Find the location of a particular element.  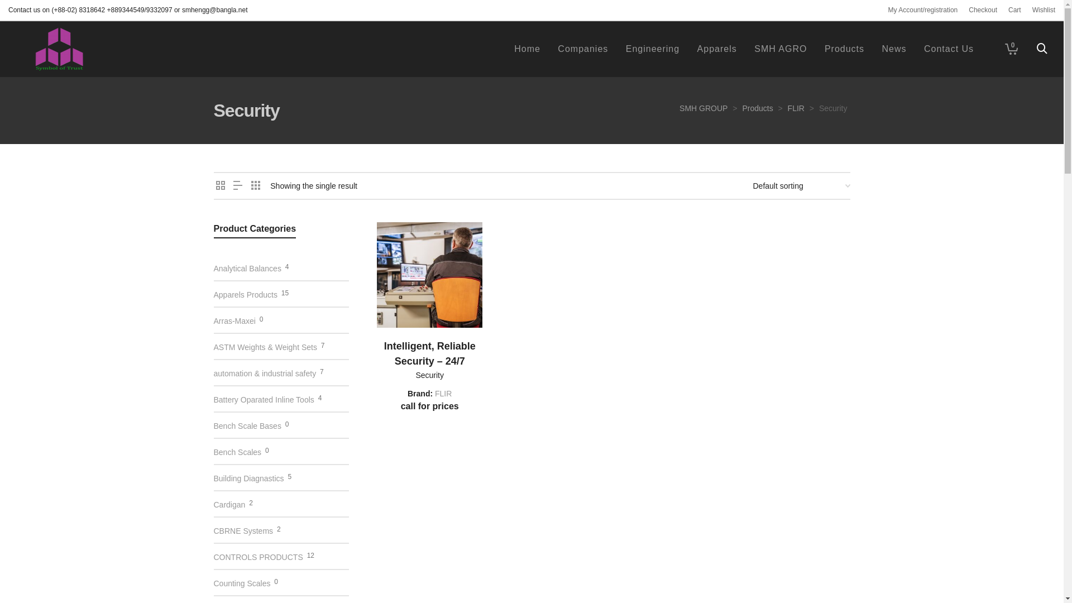

Grid Layout is located at coordinates (256, 186).